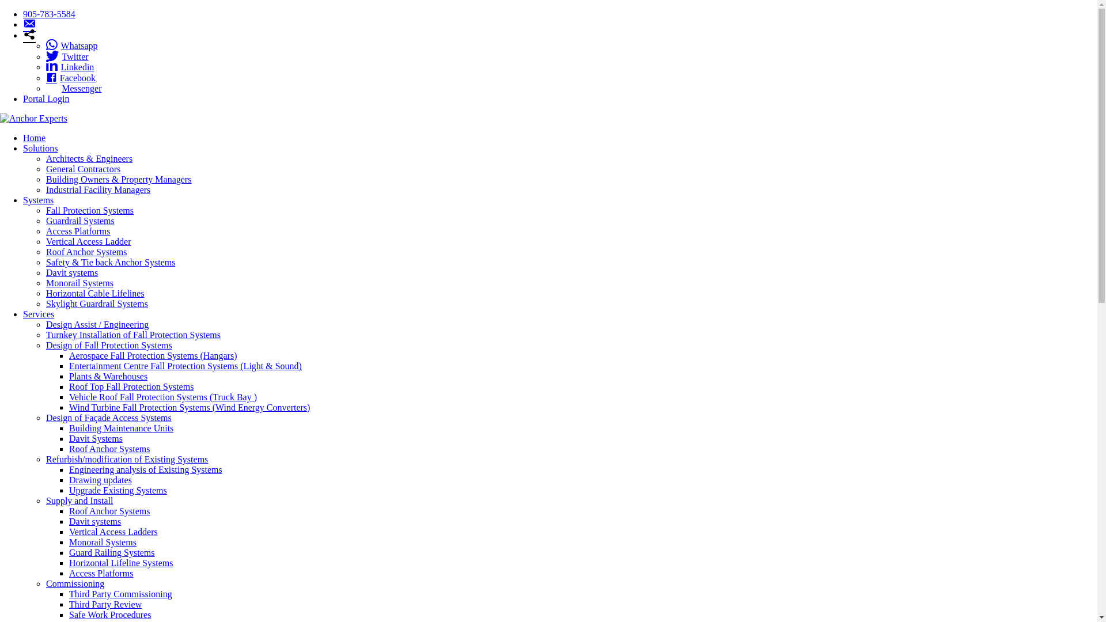 This screenshot has height=622, width=1106. Describe the element at coordinates (46, 99) in the screenshot. I see `Portal Login` at that location.